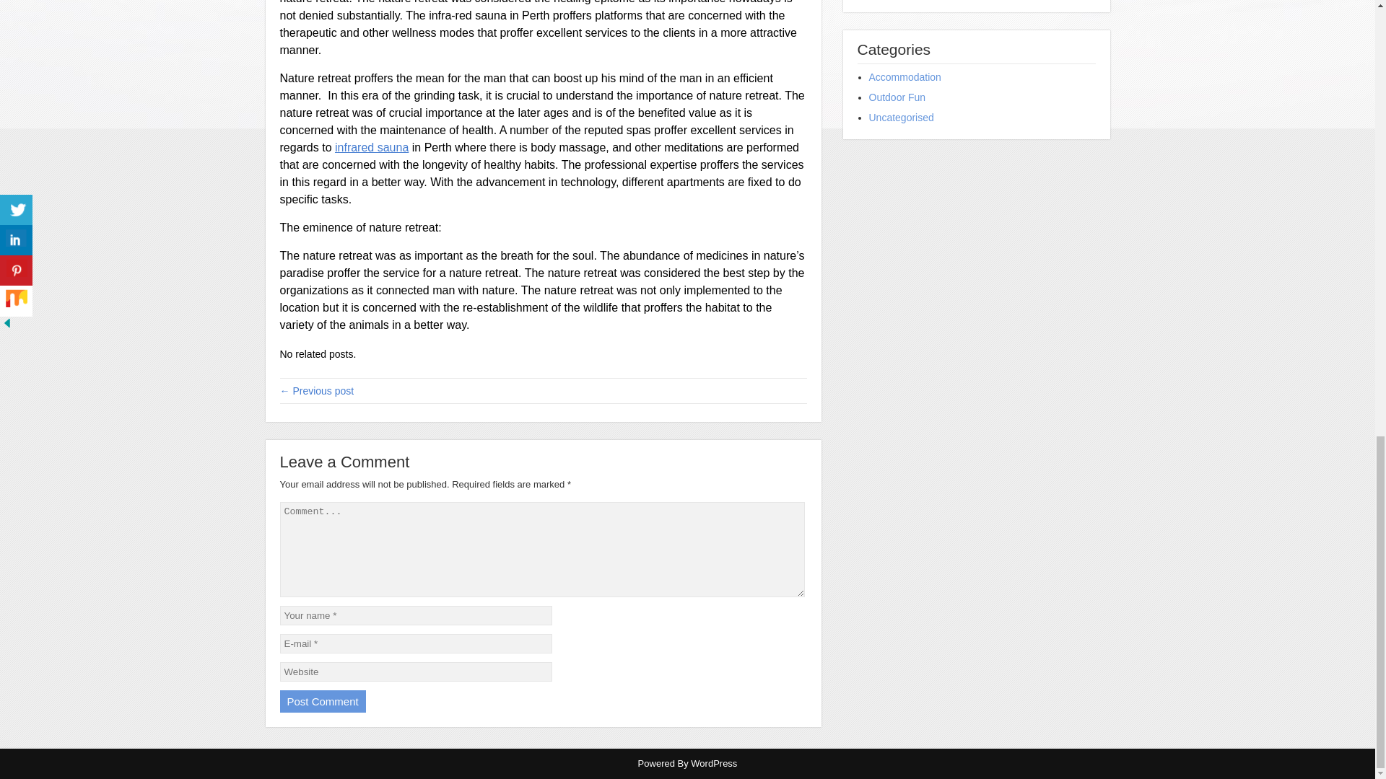 The width and height of the screenshot is (1386, 779). Describe the element at coordinates (317, 390) in the screenshot. I see `All About Rooms Categories And Hotel In Mansfield` at that location.